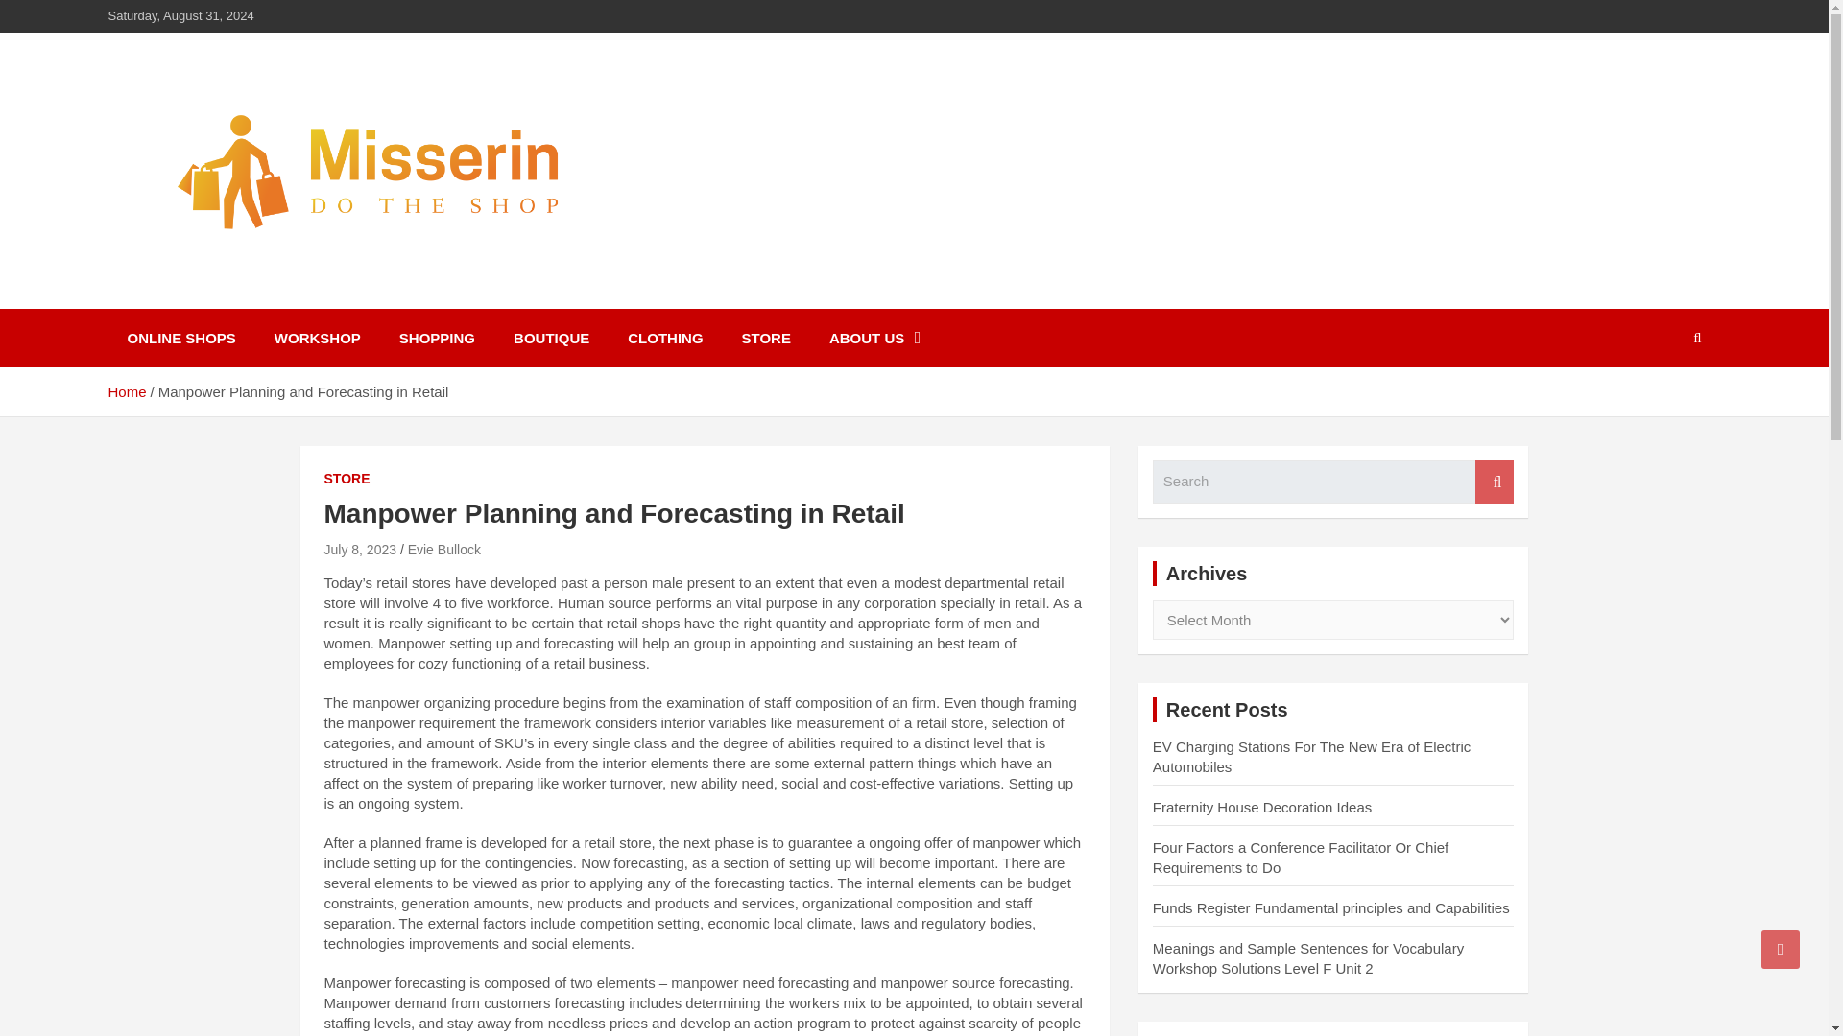  What do you see at coordinates (1261, 806) in the screenshot?
I see `Fraternity House Decoration Ideas` at bounding box center [1261, 806].